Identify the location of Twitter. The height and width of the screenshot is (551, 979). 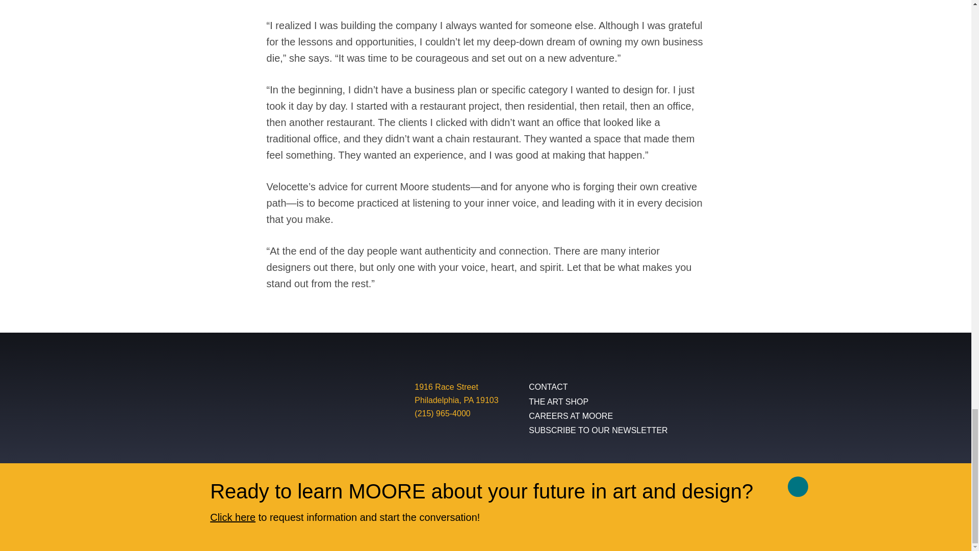
(787, 392).